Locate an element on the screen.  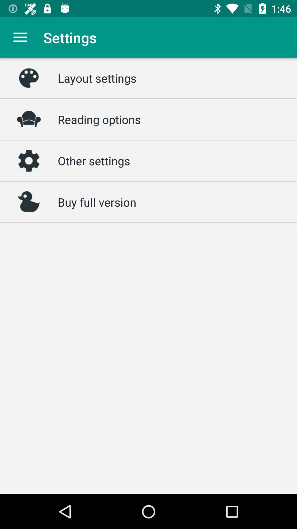
click the item above buy full version is located at coordinates (94, 161).